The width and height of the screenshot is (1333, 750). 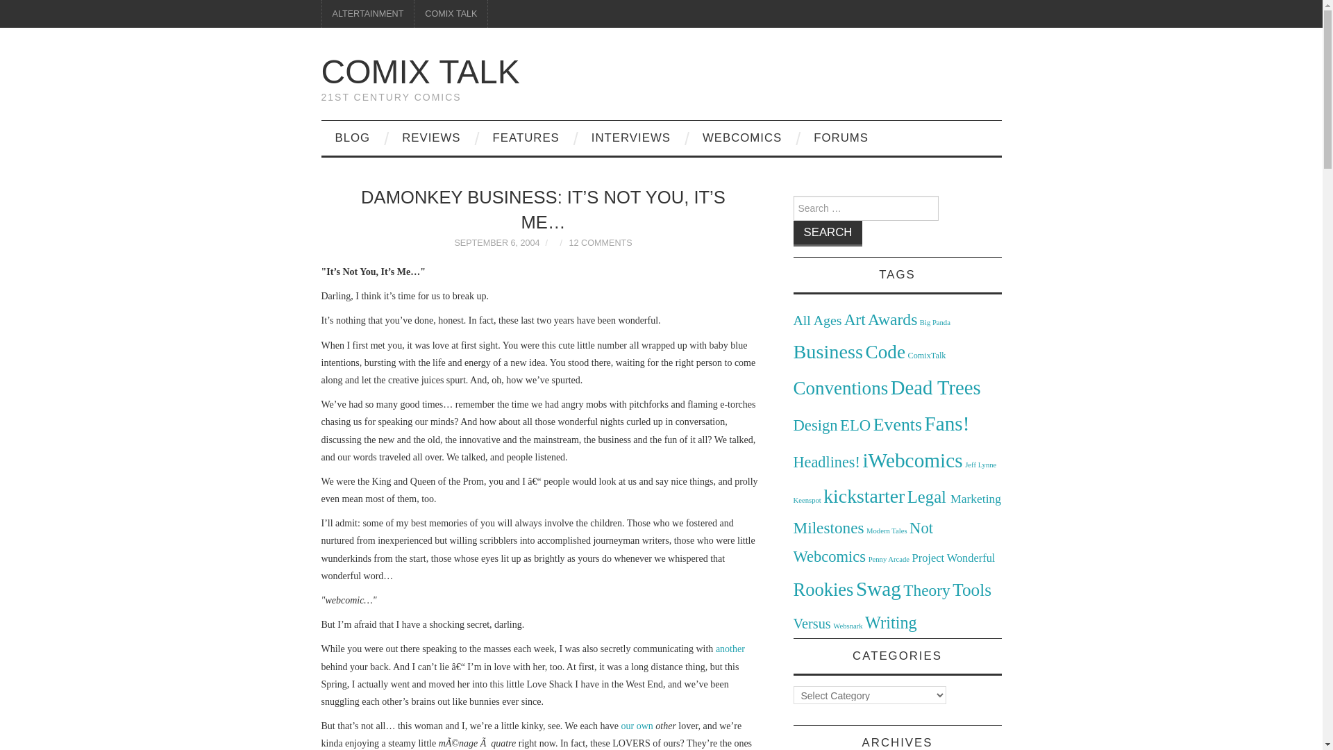 I want to click on INTERVIEWS, so click(x=630, y=137).